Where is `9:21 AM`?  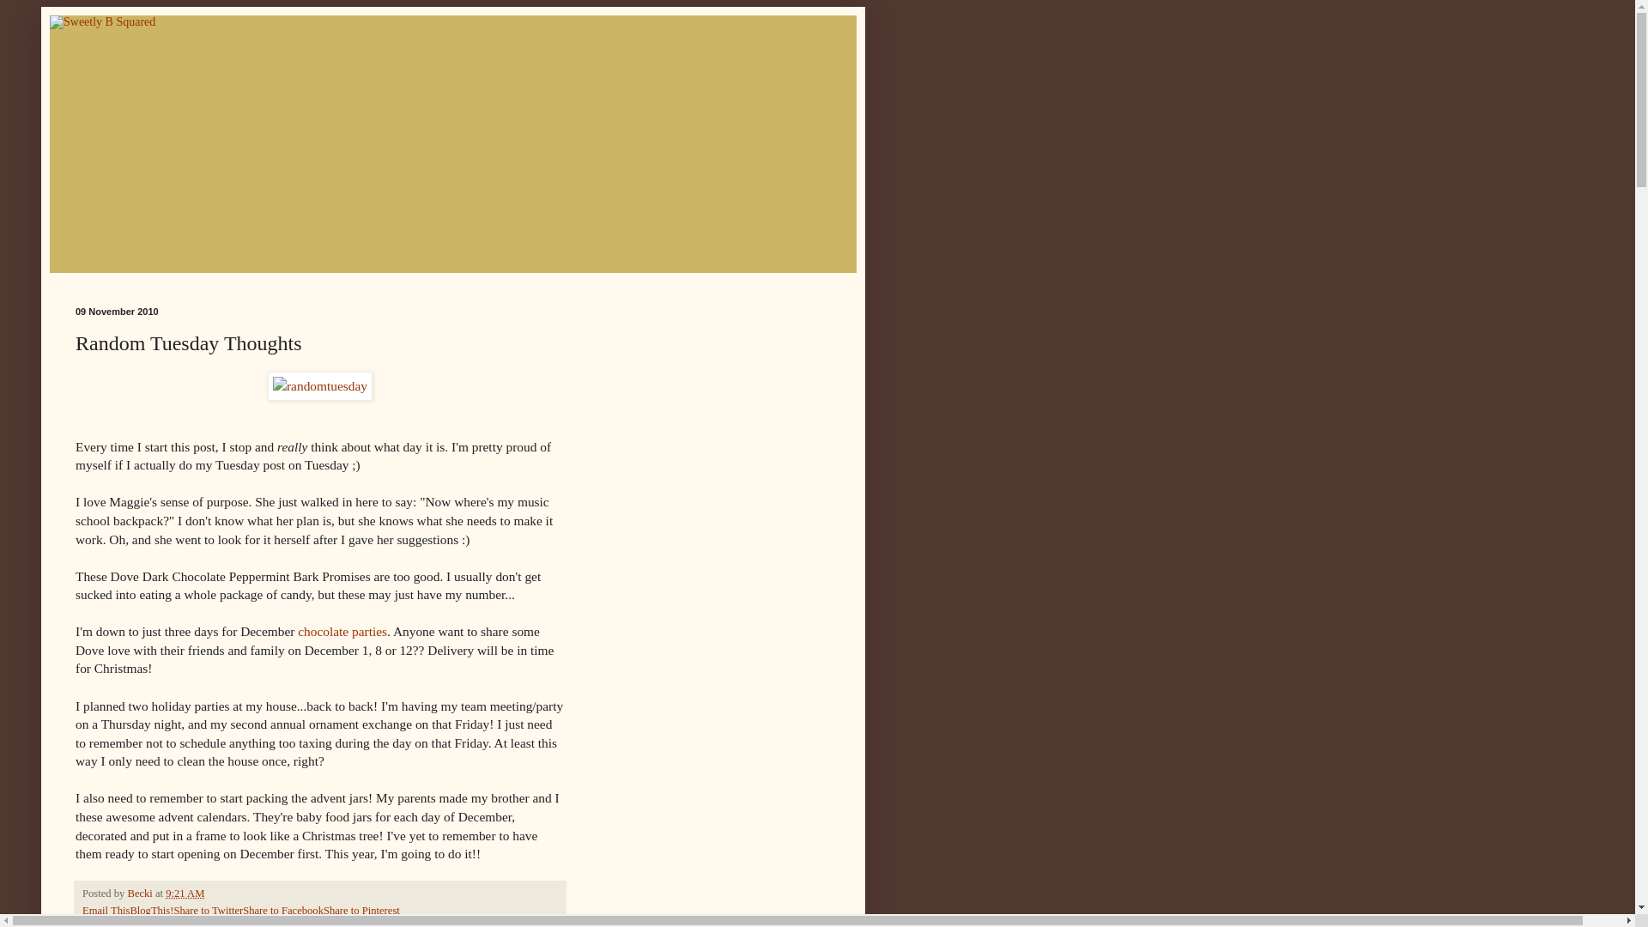 9:21 AM is located at coordinates (185, 893).